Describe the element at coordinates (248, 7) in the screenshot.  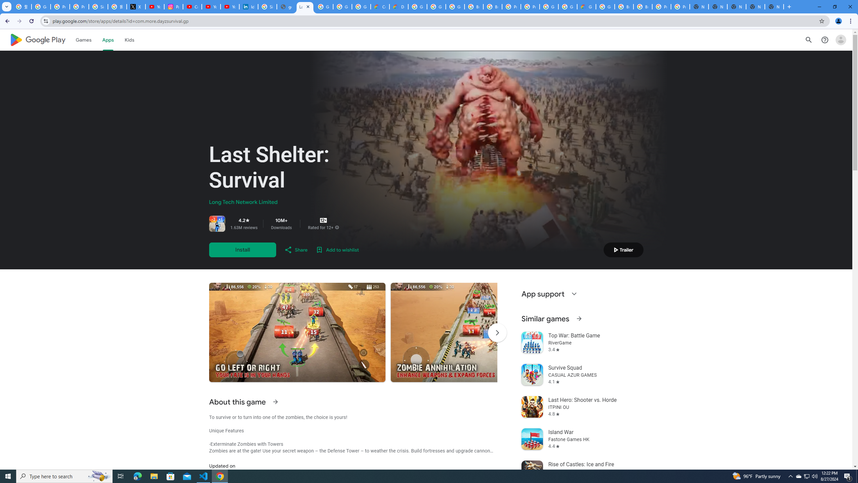
I see `Identity verification via Persona | LinkedIn Help` at that location.